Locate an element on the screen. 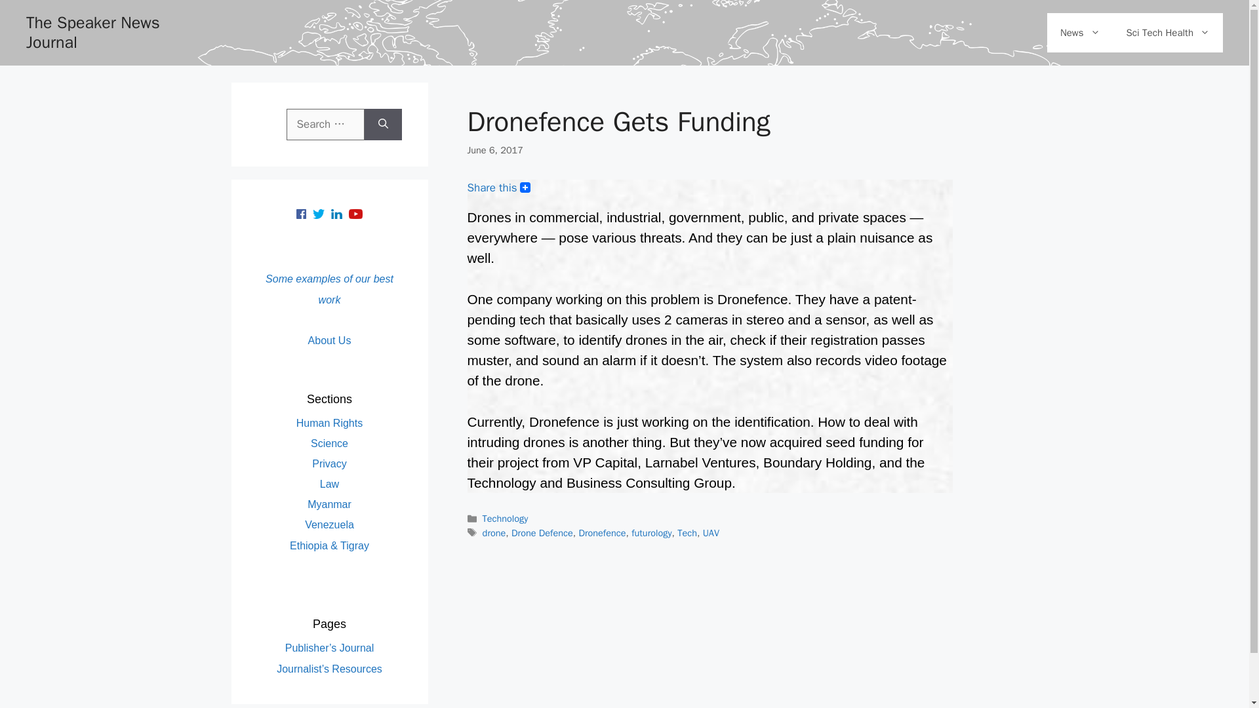  About Us is located at coordinates (329, 340).